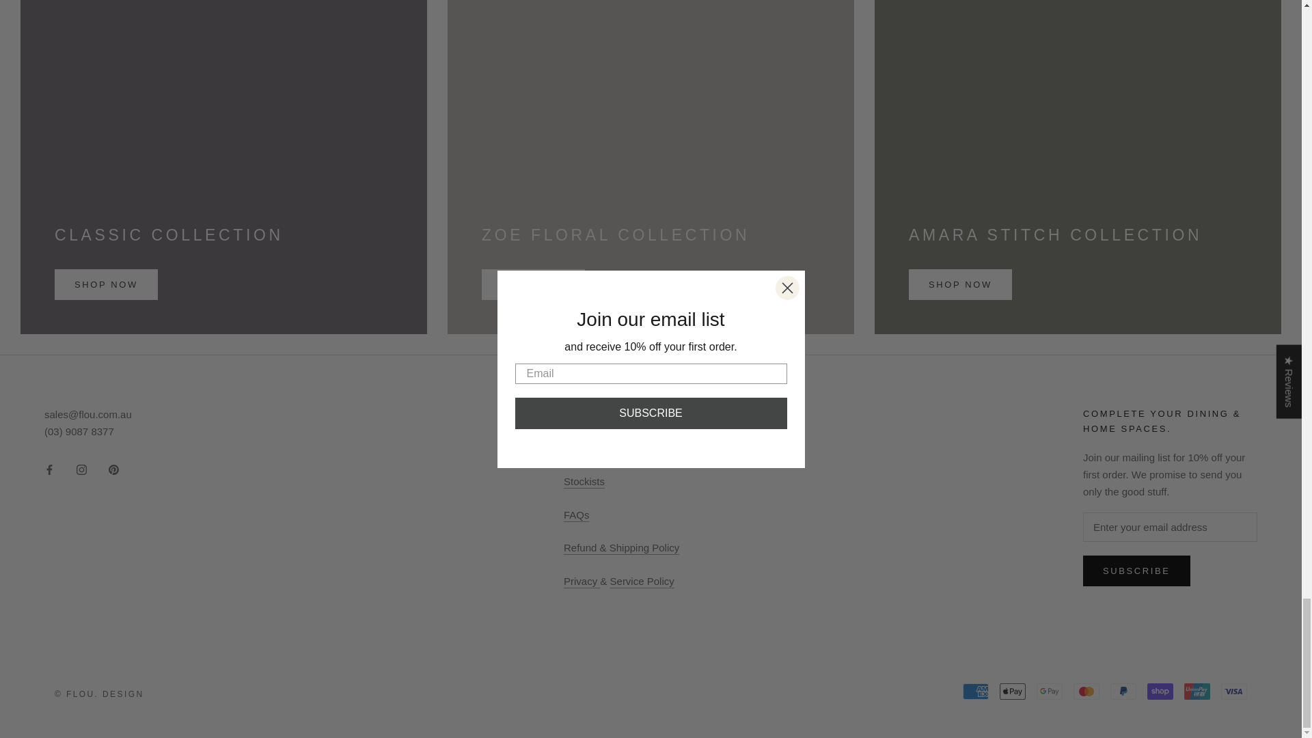  Describe the element at coordinates (582, 448) in the screenshot. I see `Home page` at that location.